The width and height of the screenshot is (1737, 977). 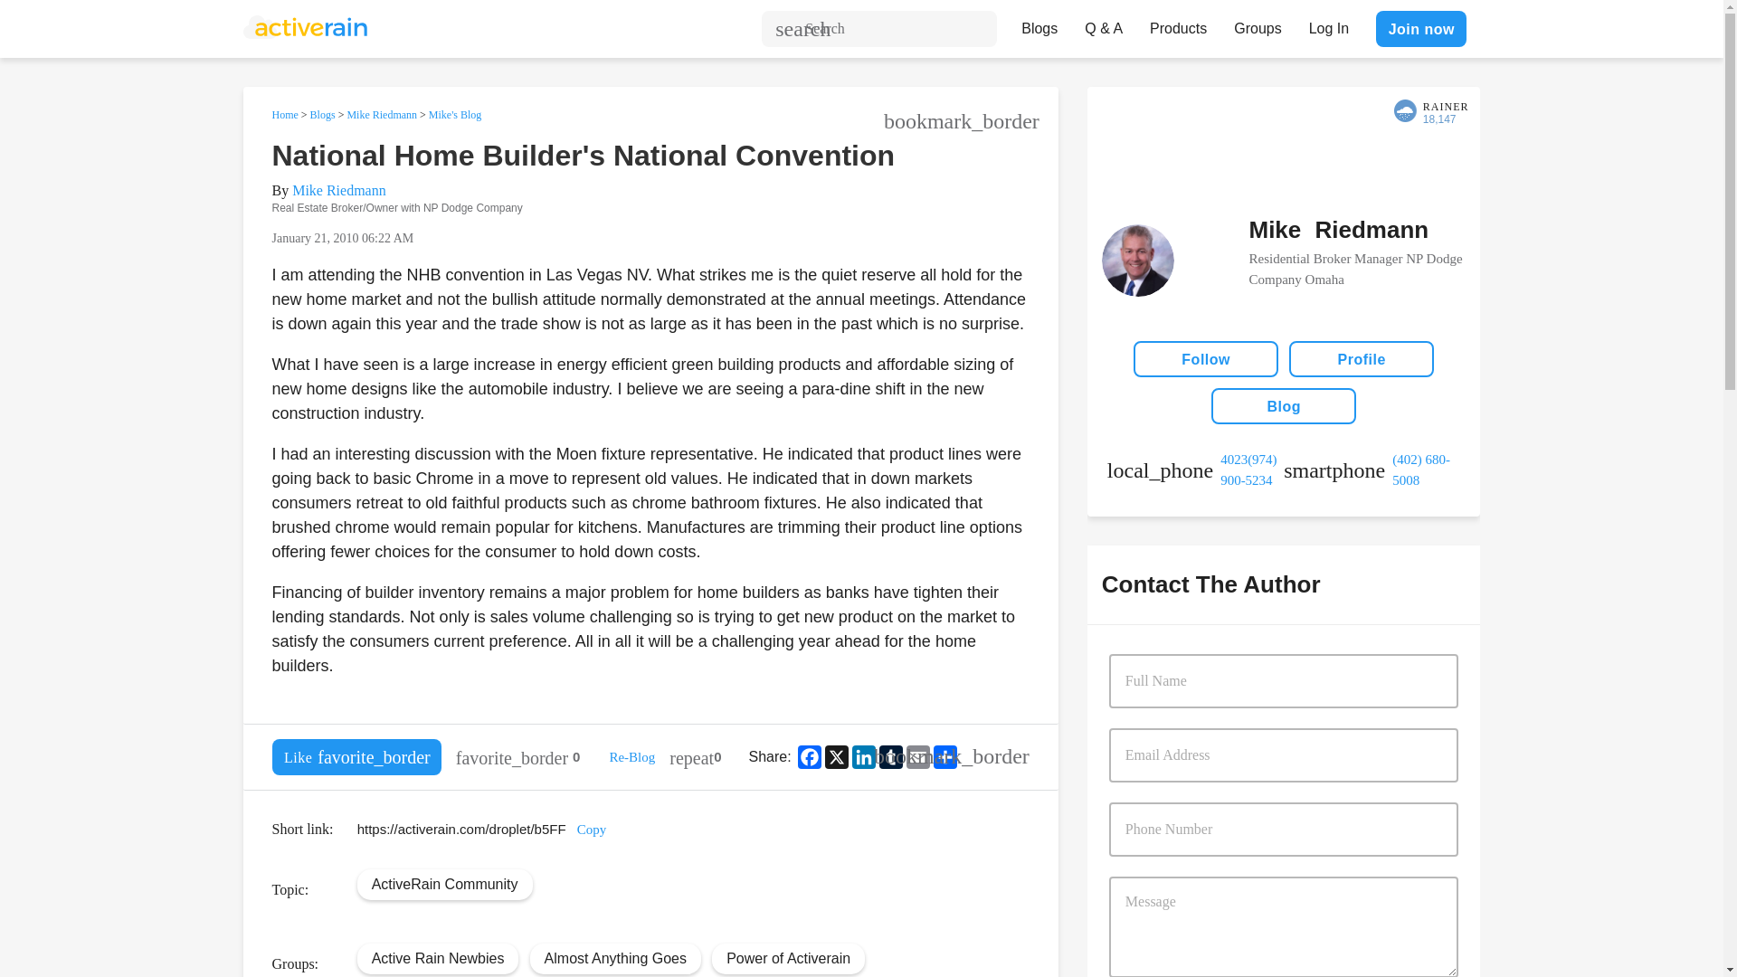 What do you see at coordinates (917, 756) in the screenshot?
I see `Email` at bounding box center [917, 756].